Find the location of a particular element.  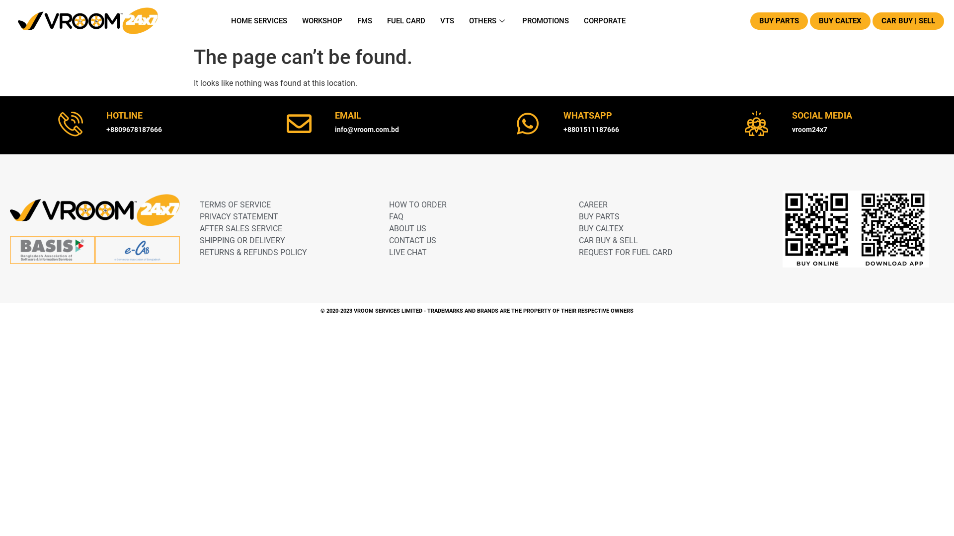

LIVE CHAT is located at coordinates (469, 253).